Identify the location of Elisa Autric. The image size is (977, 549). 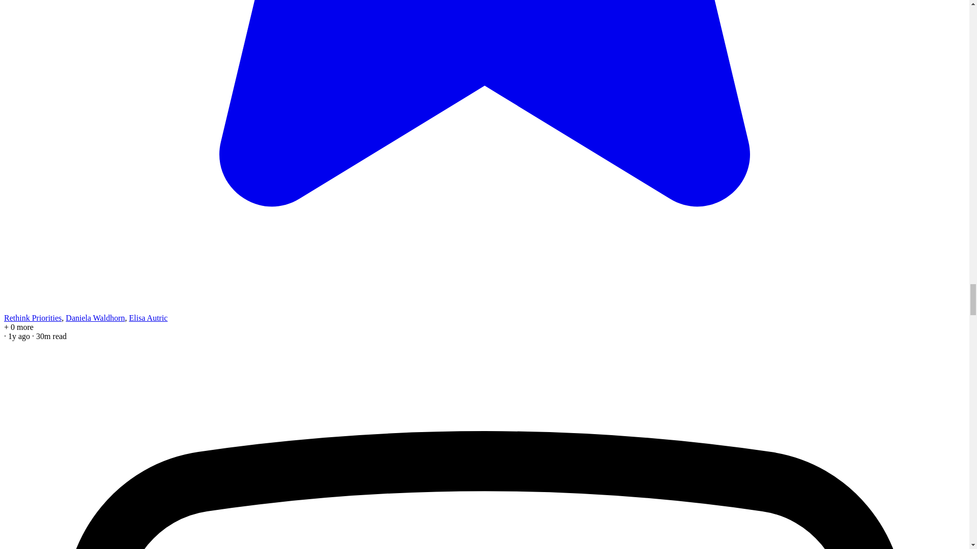
(148, 317).